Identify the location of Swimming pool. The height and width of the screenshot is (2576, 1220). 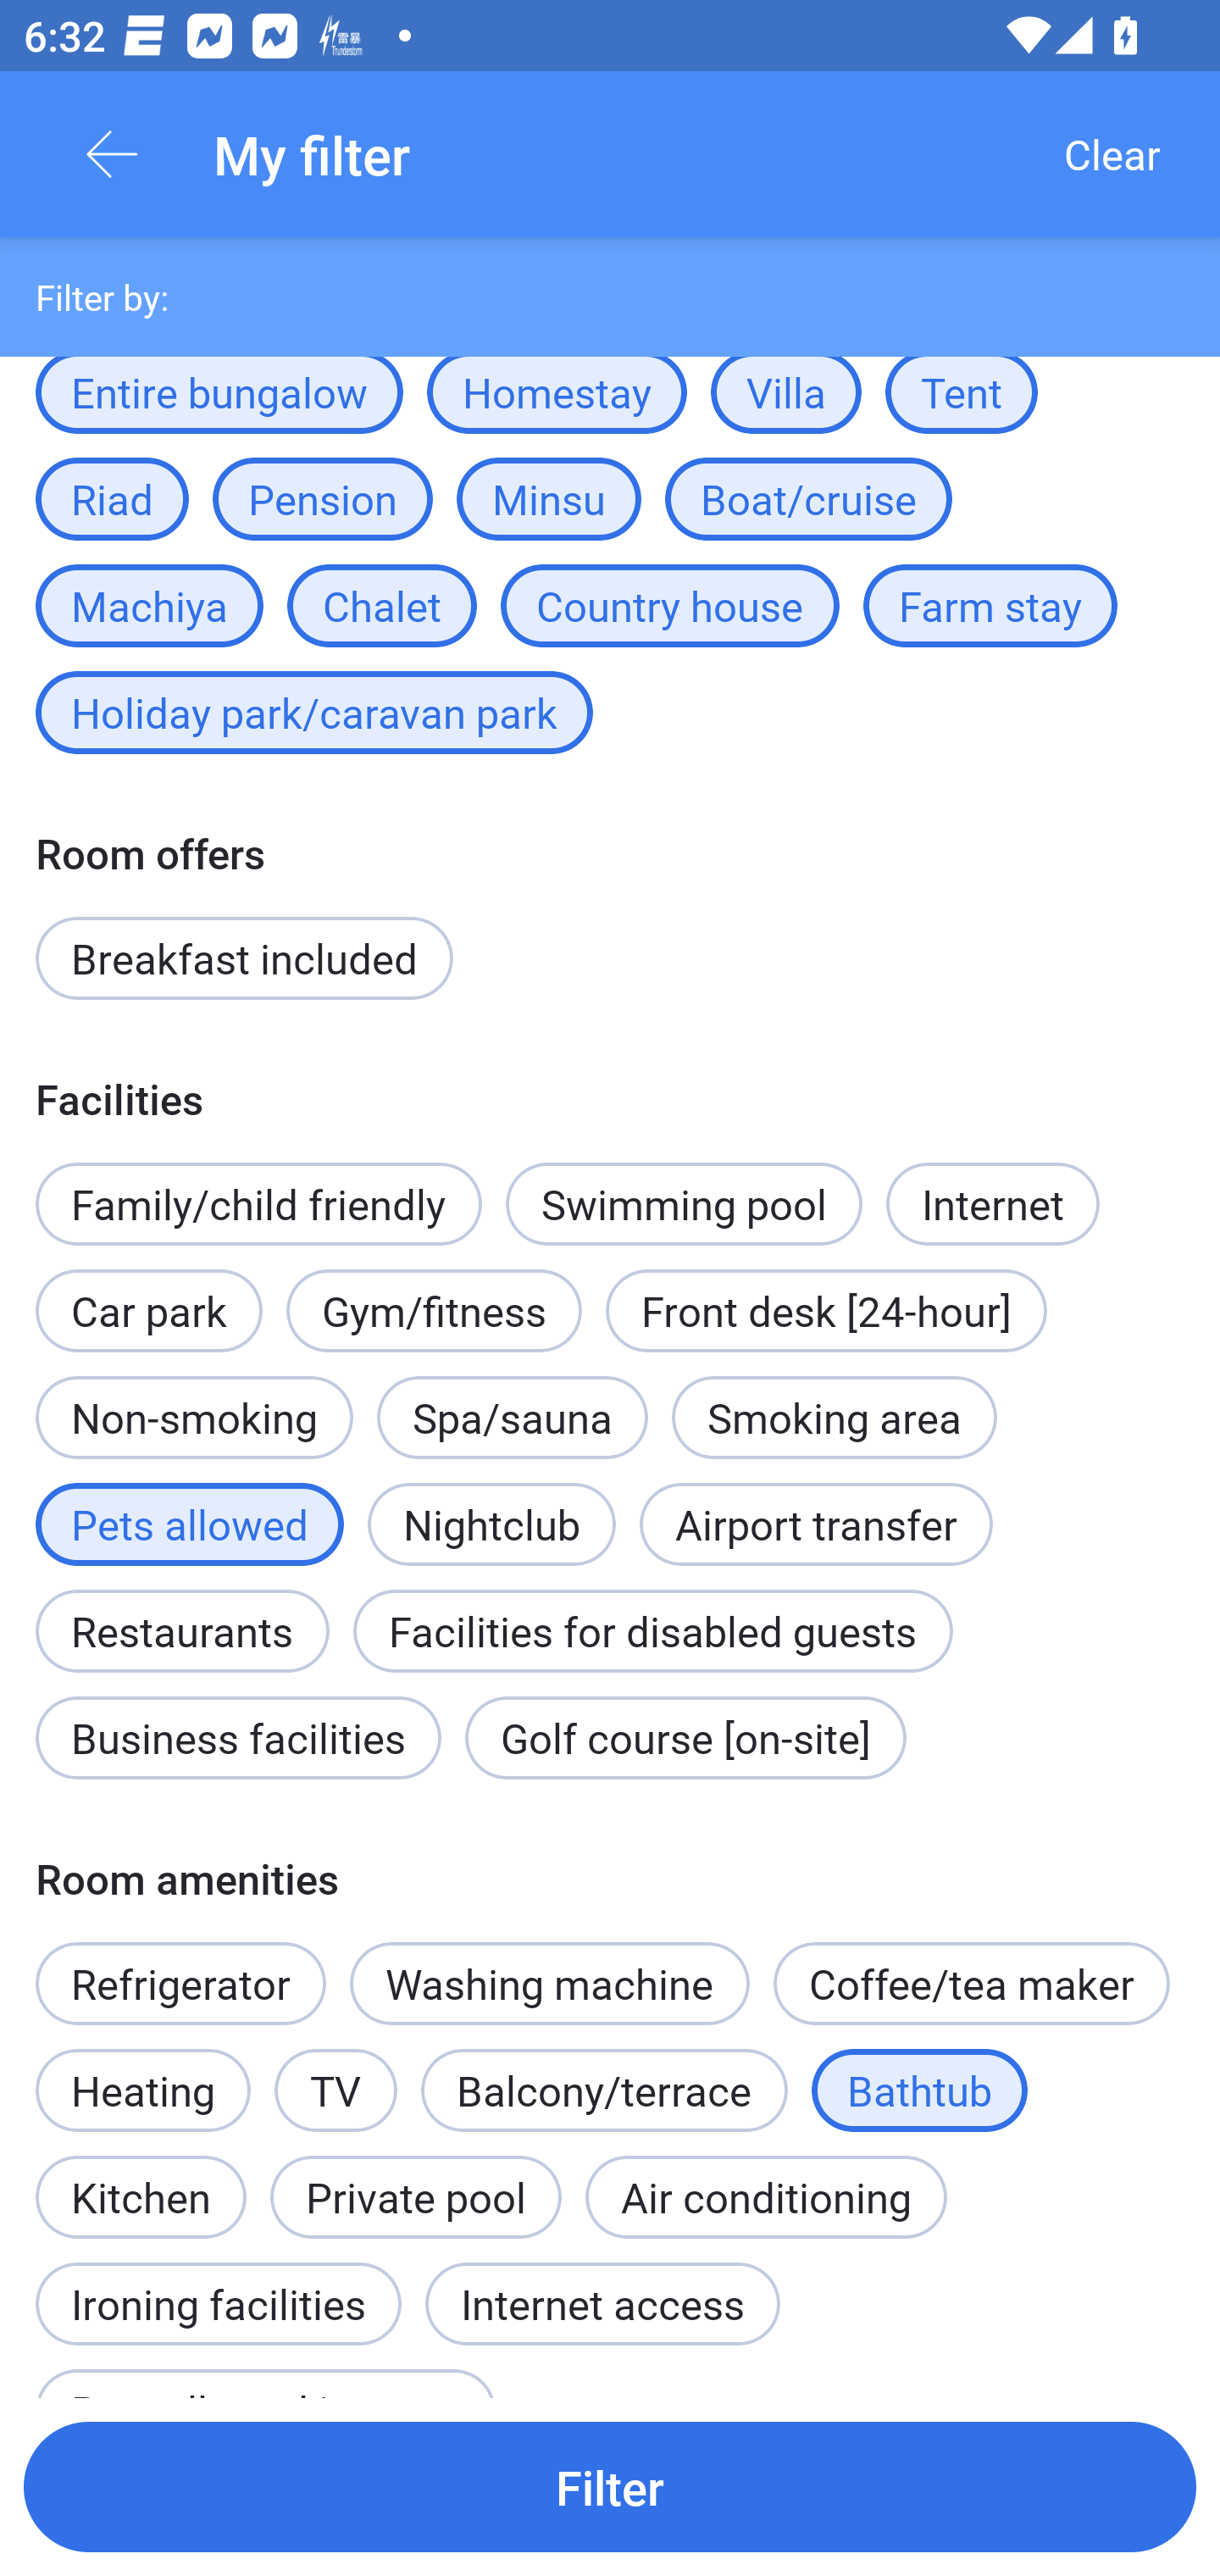
(685, 1203).